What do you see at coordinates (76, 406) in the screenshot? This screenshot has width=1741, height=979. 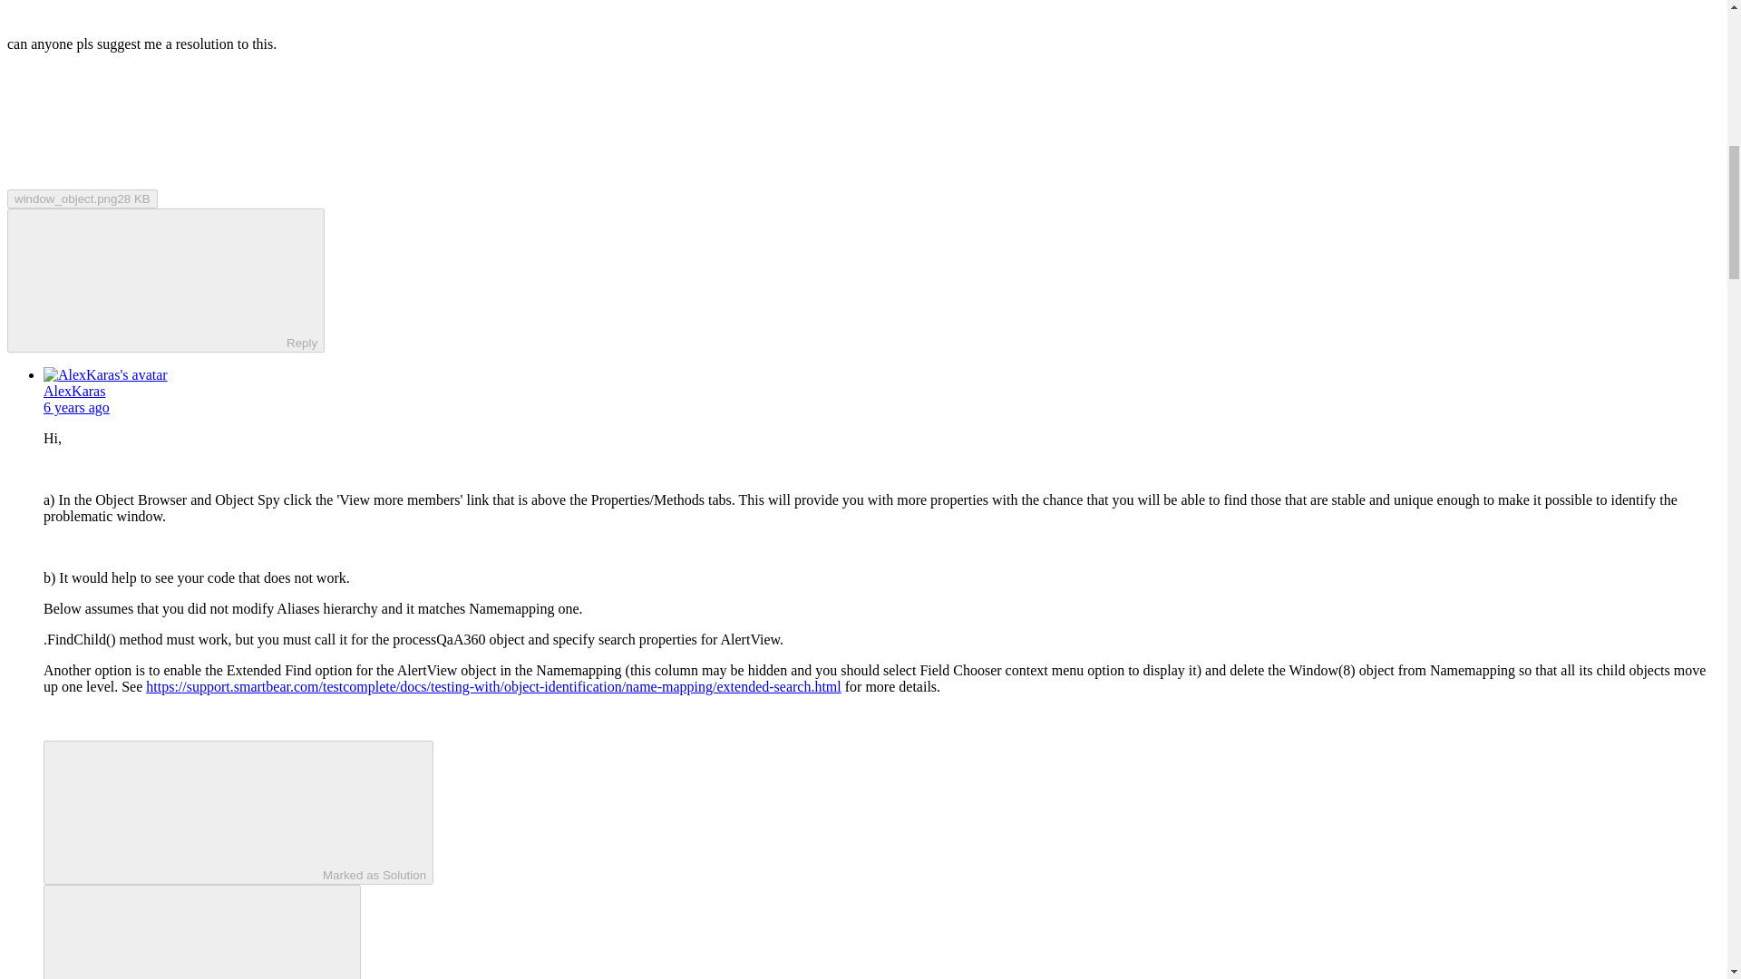 I see `6 years ago` at bounding box center [76, 406].